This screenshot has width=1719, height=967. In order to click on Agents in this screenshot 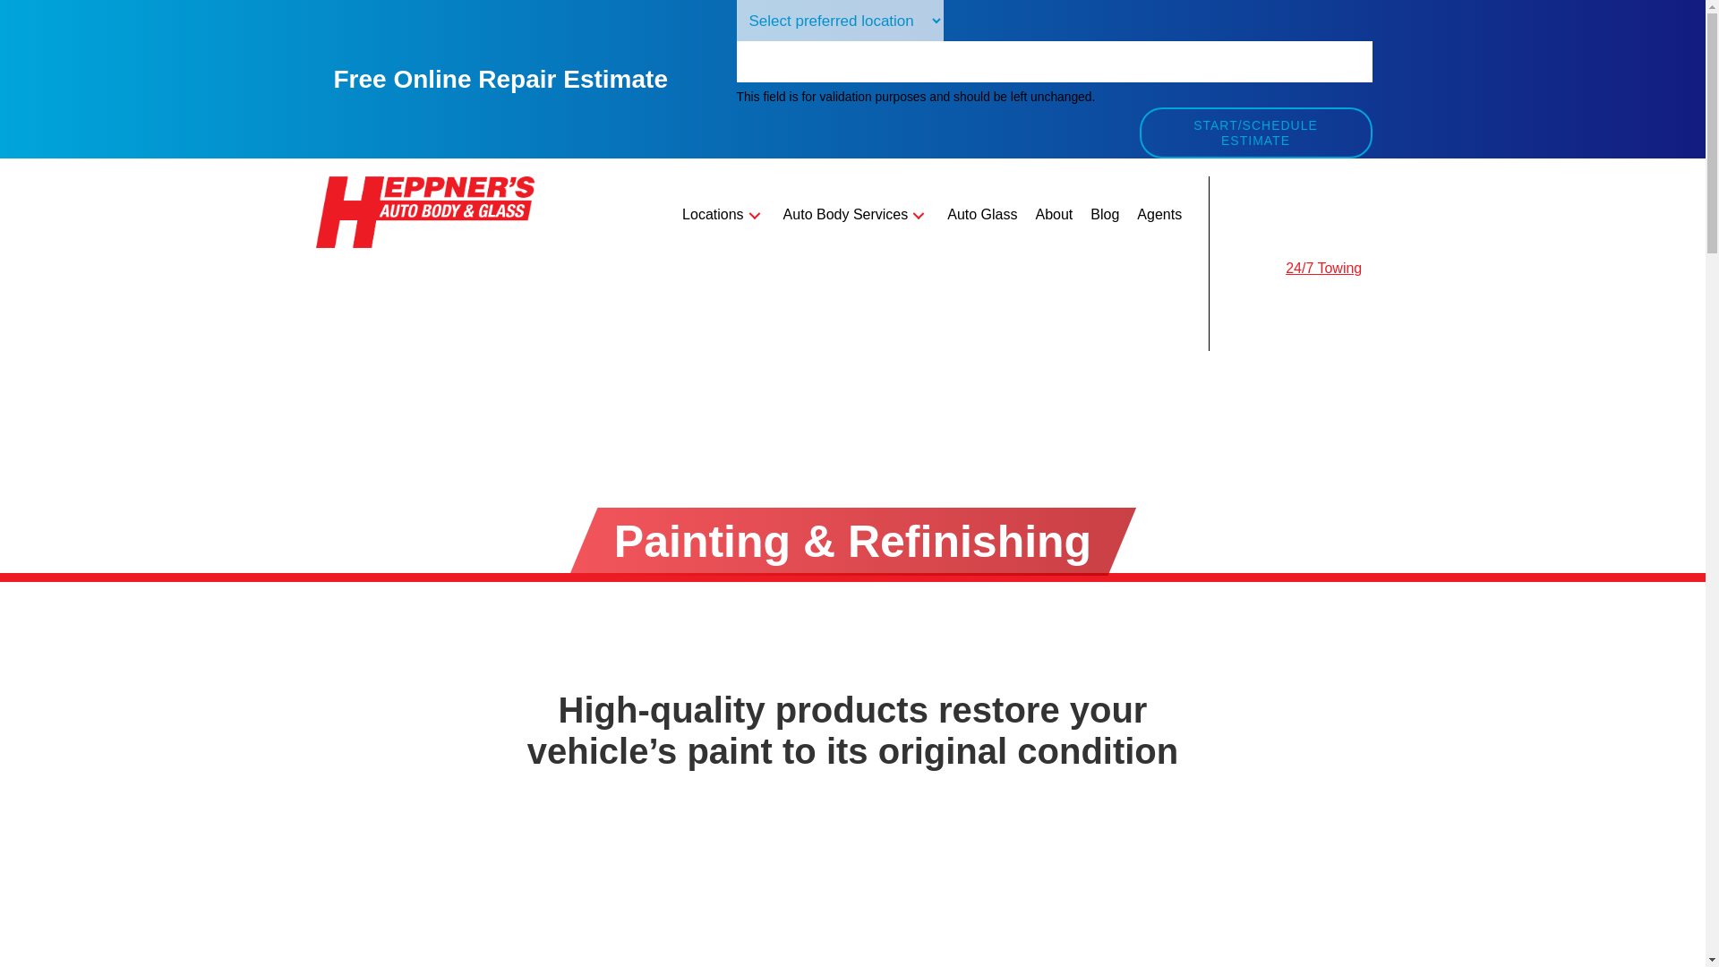, I will do `click(1159, 215)`.